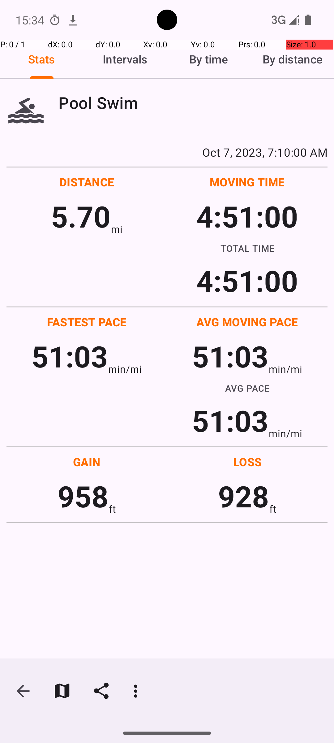 The height and width of the screenshot is (743, 334). I want to click on Pool Swim, so click(193, 103).